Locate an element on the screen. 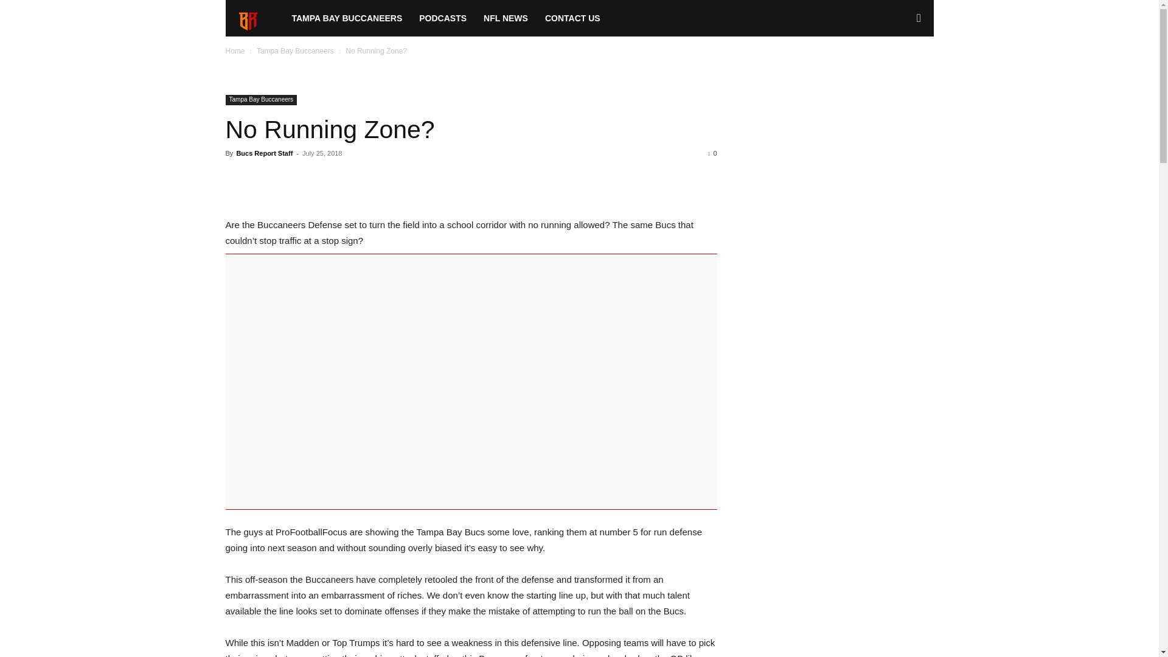 The image size is (1168, 657). PODCASTS is located at coordinates (443, 18).